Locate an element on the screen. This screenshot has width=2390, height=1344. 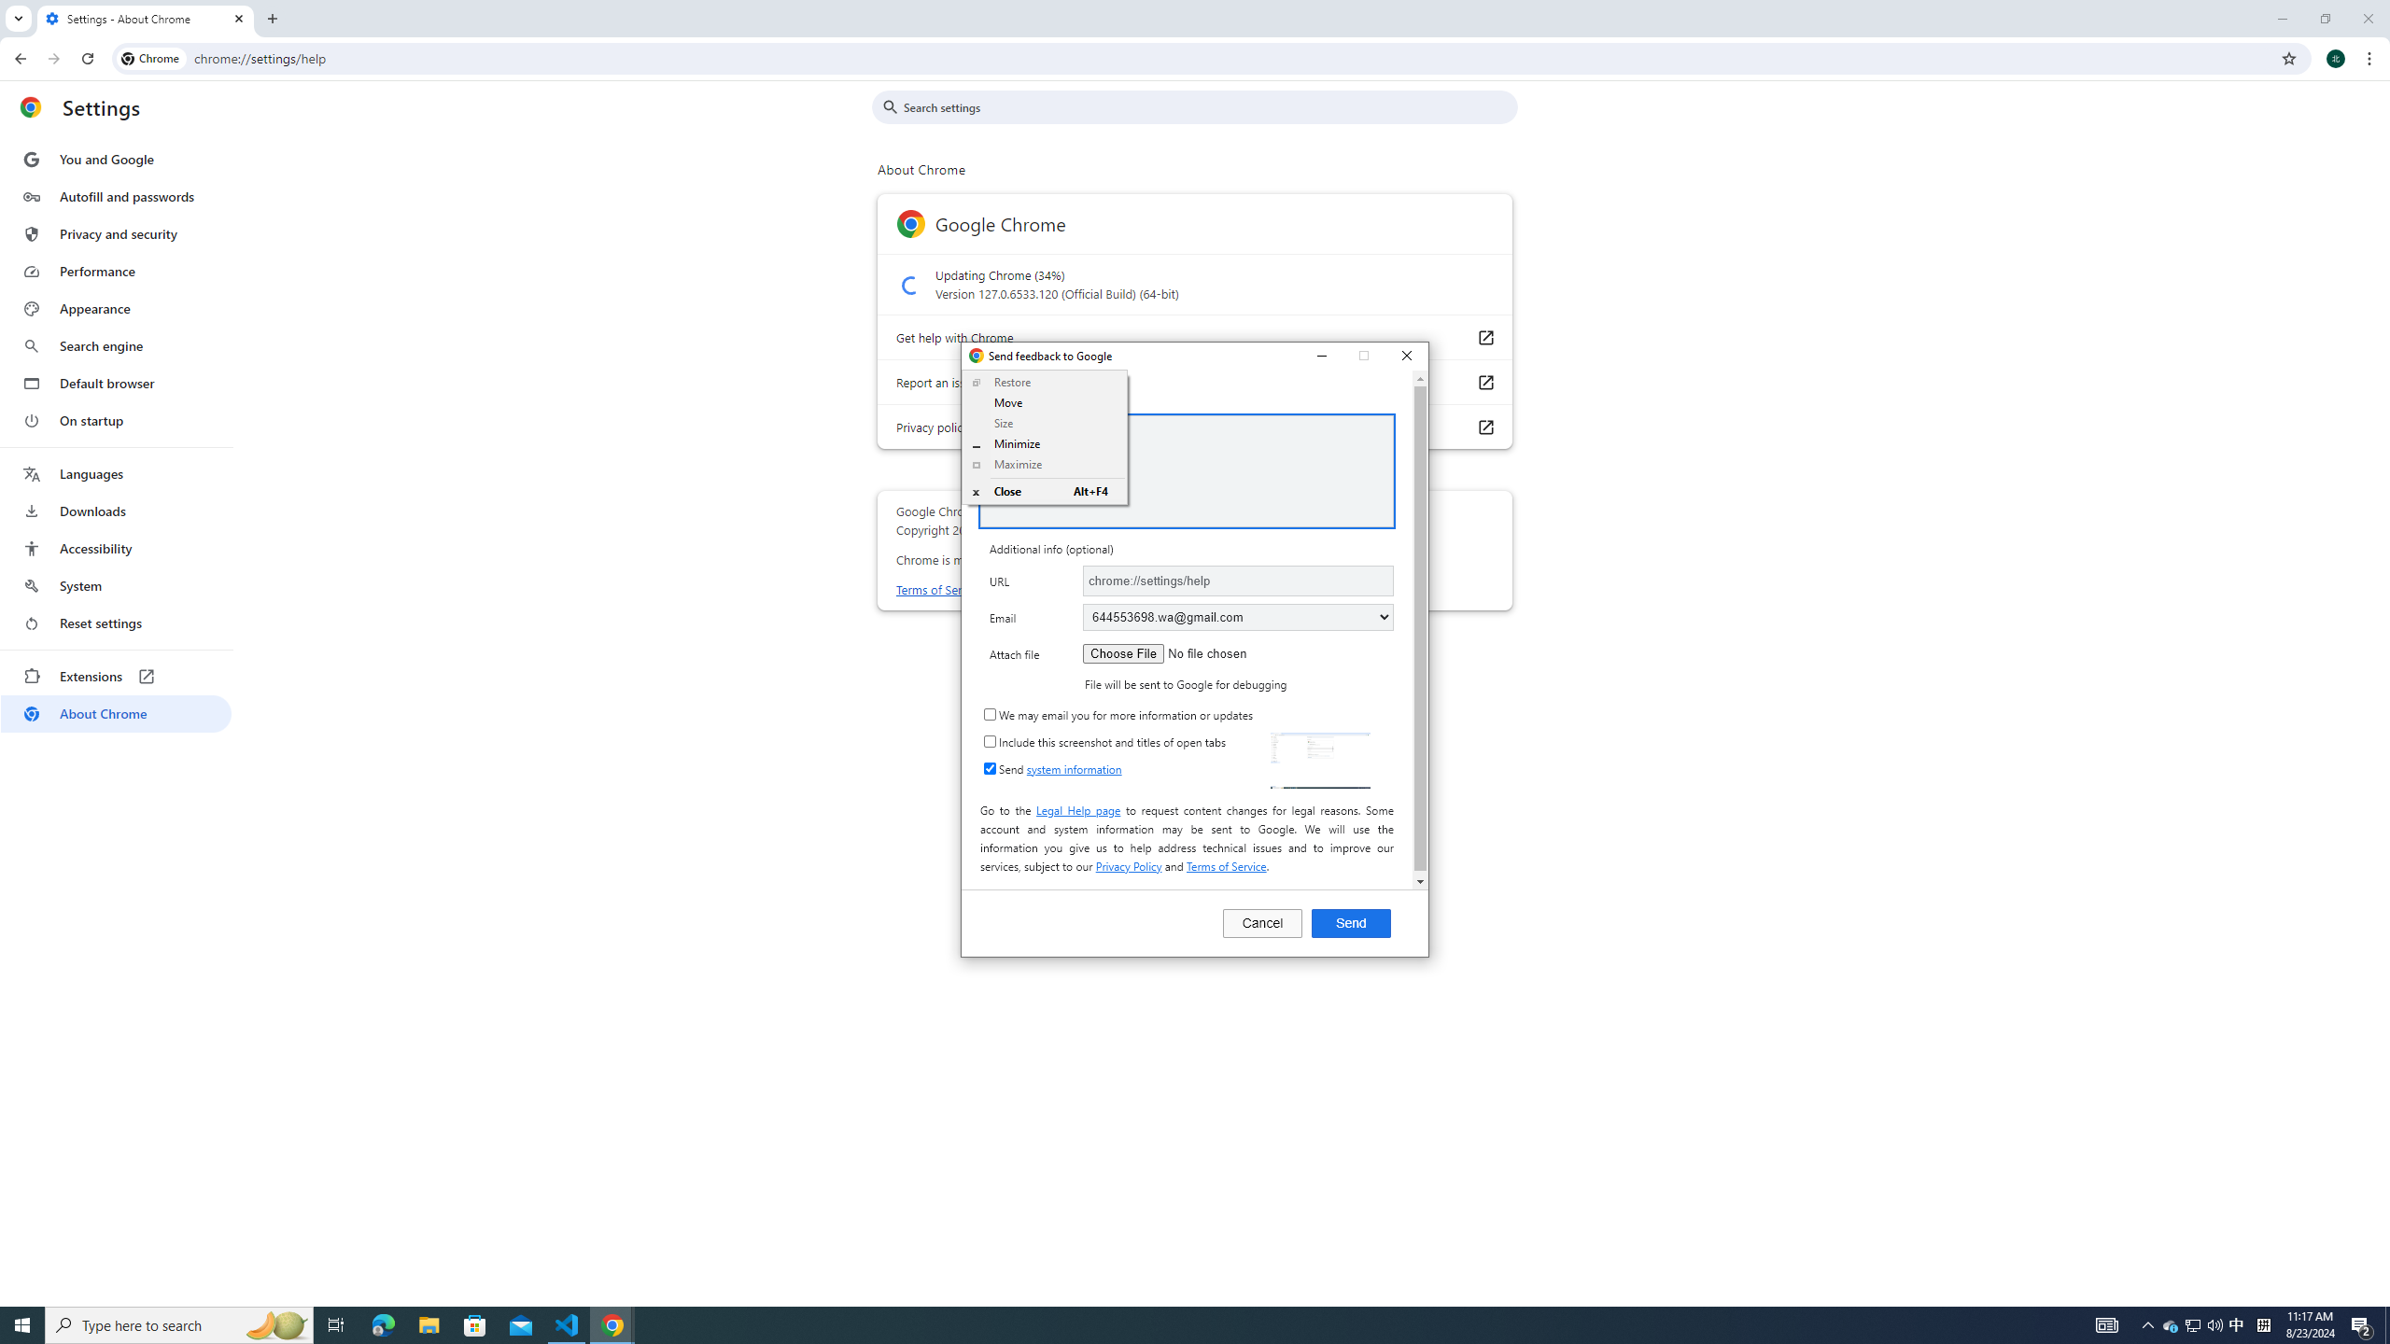
Start is located at coordinates (2237, 1325).